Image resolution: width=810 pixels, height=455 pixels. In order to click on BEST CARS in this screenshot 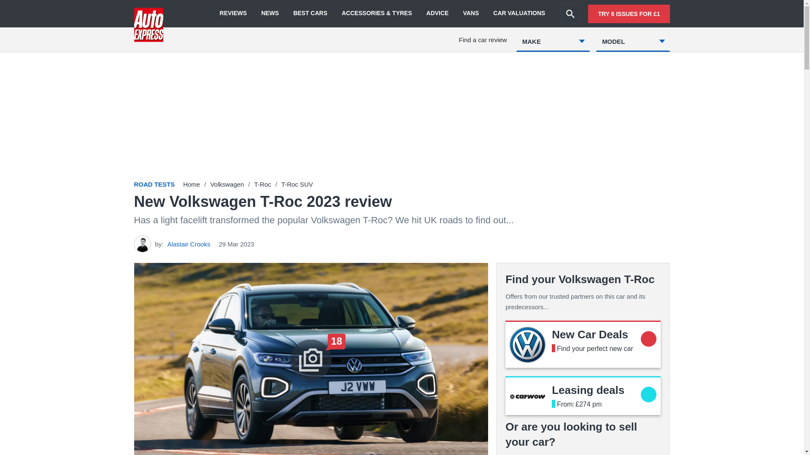, I will do `click(310, 13)`.